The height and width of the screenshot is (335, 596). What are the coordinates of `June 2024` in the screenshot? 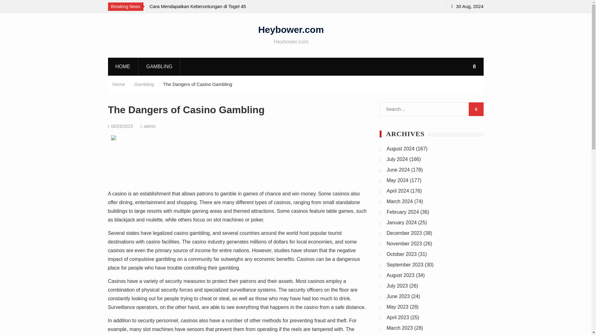 It's located at (398, 170).